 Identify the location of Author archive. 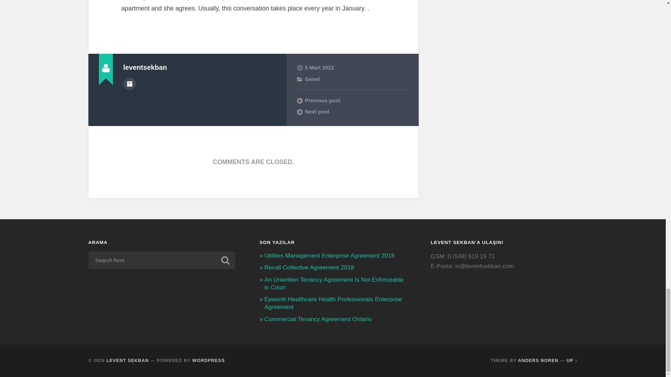
(129, 84).